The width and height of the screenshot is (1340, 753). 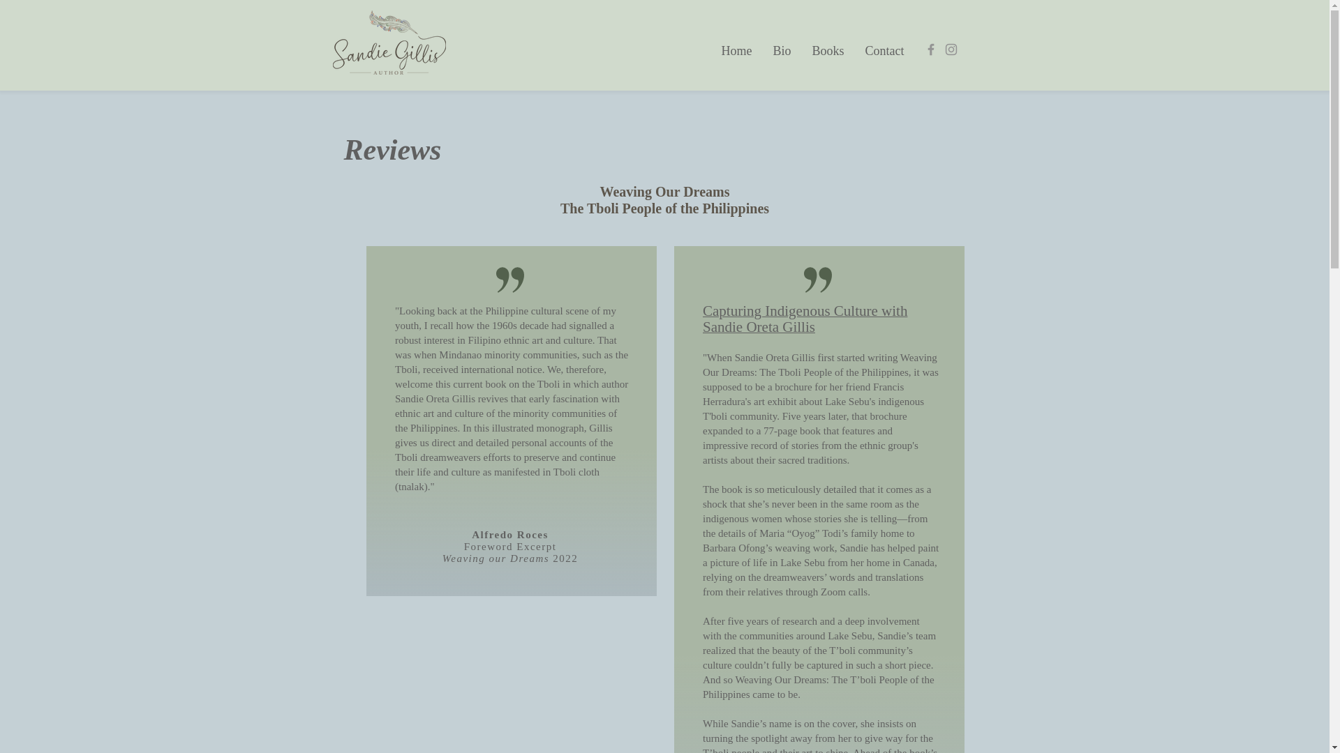 What do you see at coordinates (884, 51) in the screenshot?
I see `Contact` at bounding box center [884, 51].